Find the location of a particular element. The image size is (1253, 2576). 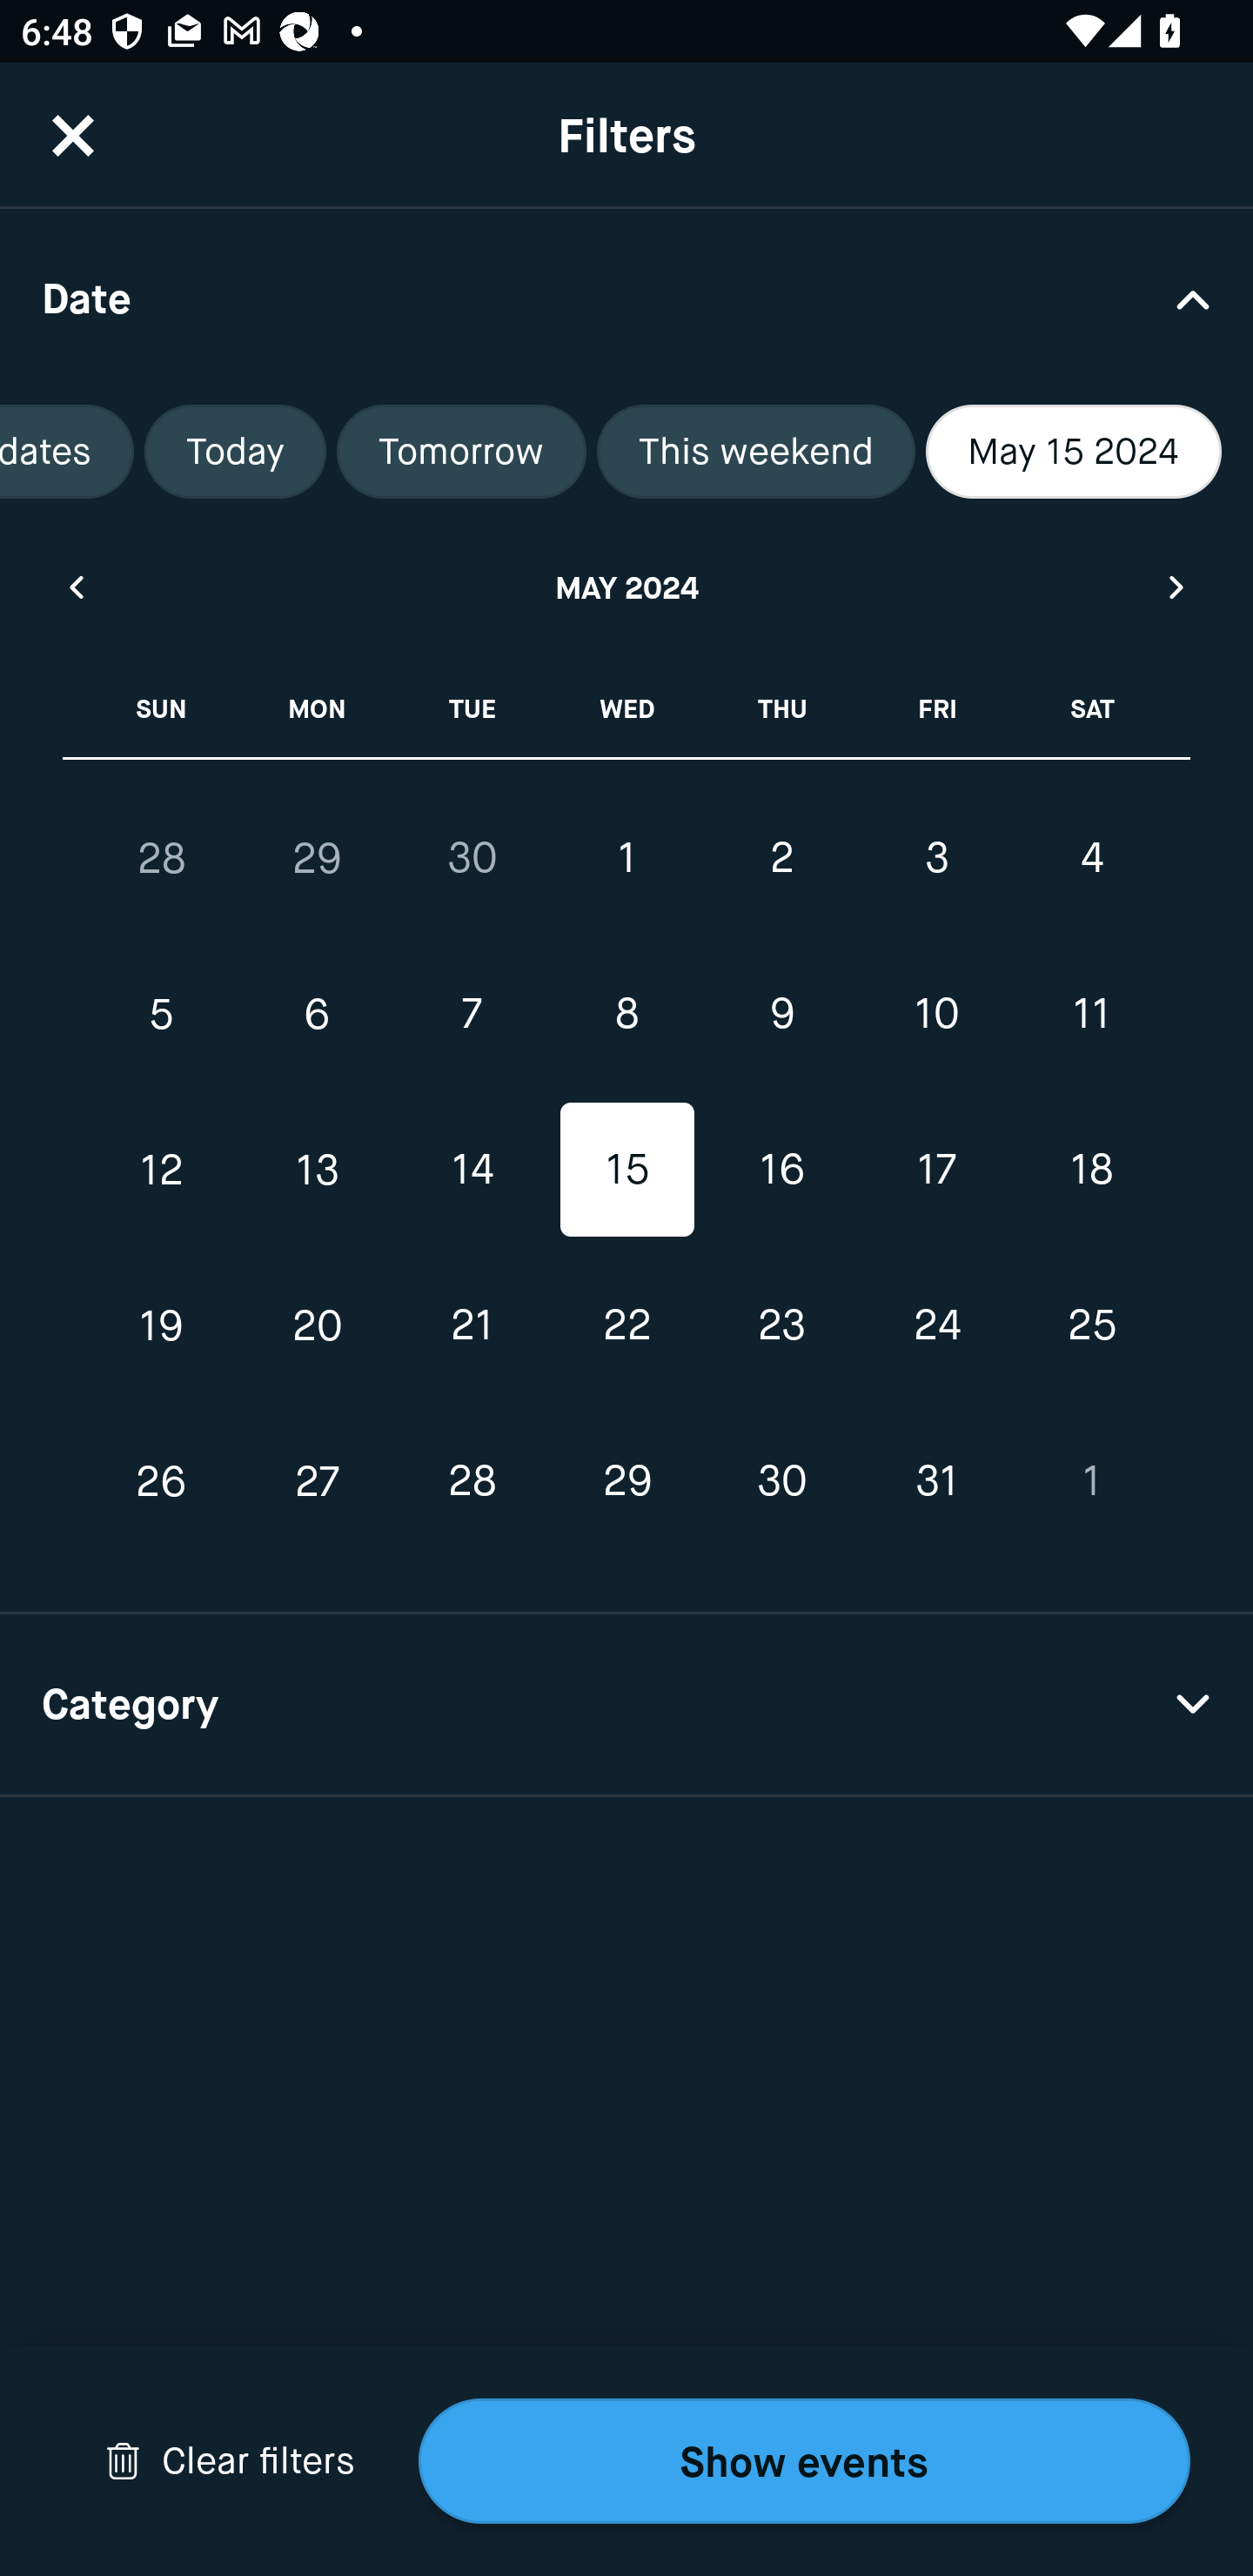

12 is located at coordinates (162, 1170).